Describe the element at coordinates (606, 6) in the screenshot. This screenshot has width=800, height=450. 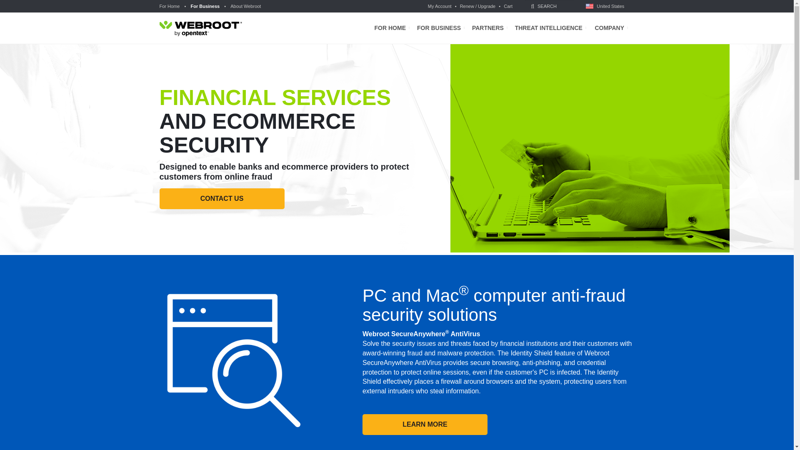
I see `United States` at that location.